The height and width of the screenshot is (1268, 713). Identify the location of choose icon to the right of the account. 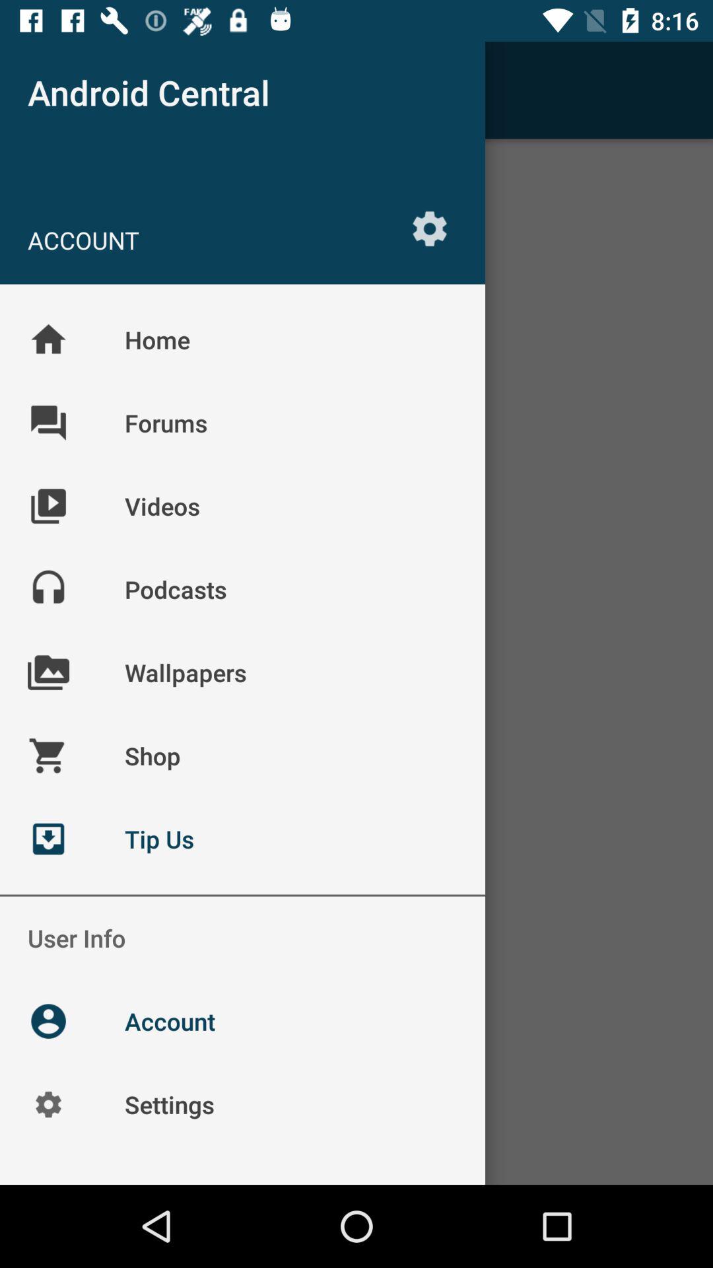
(429, 229).